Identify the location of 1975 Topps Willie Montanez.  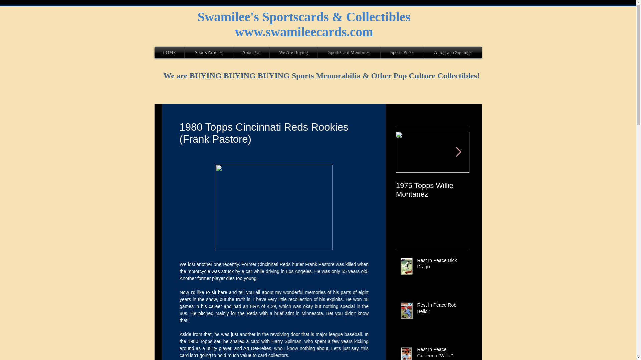
(433, 190).